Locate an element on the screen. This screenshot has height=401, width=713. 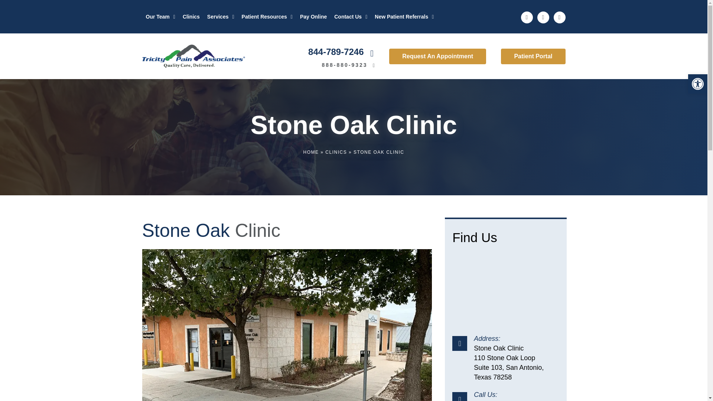
Carrollton Clinic is located at coordinates (505, 289).